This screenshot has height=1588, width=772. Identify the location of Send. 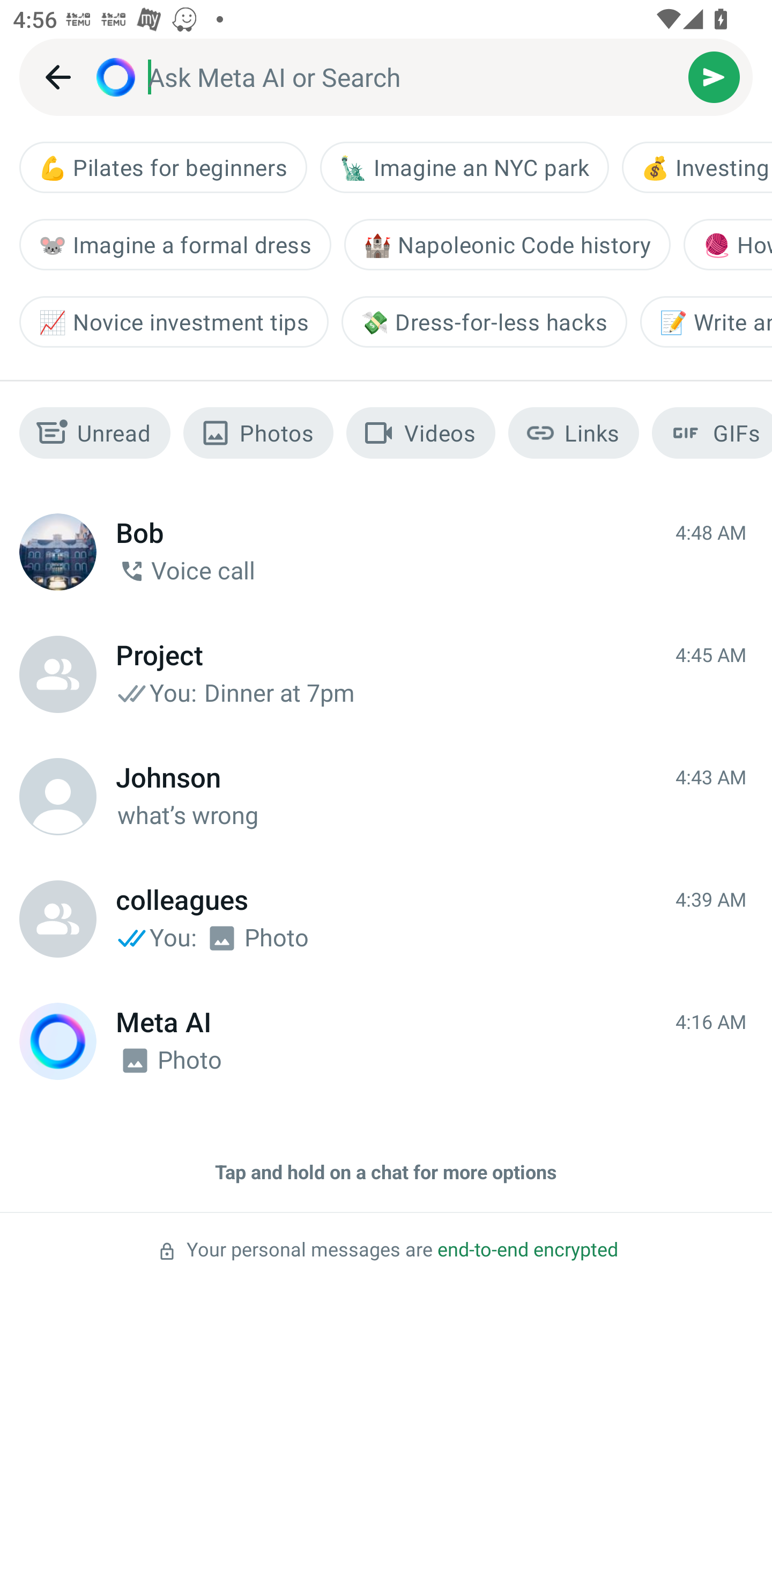
(714, 77).